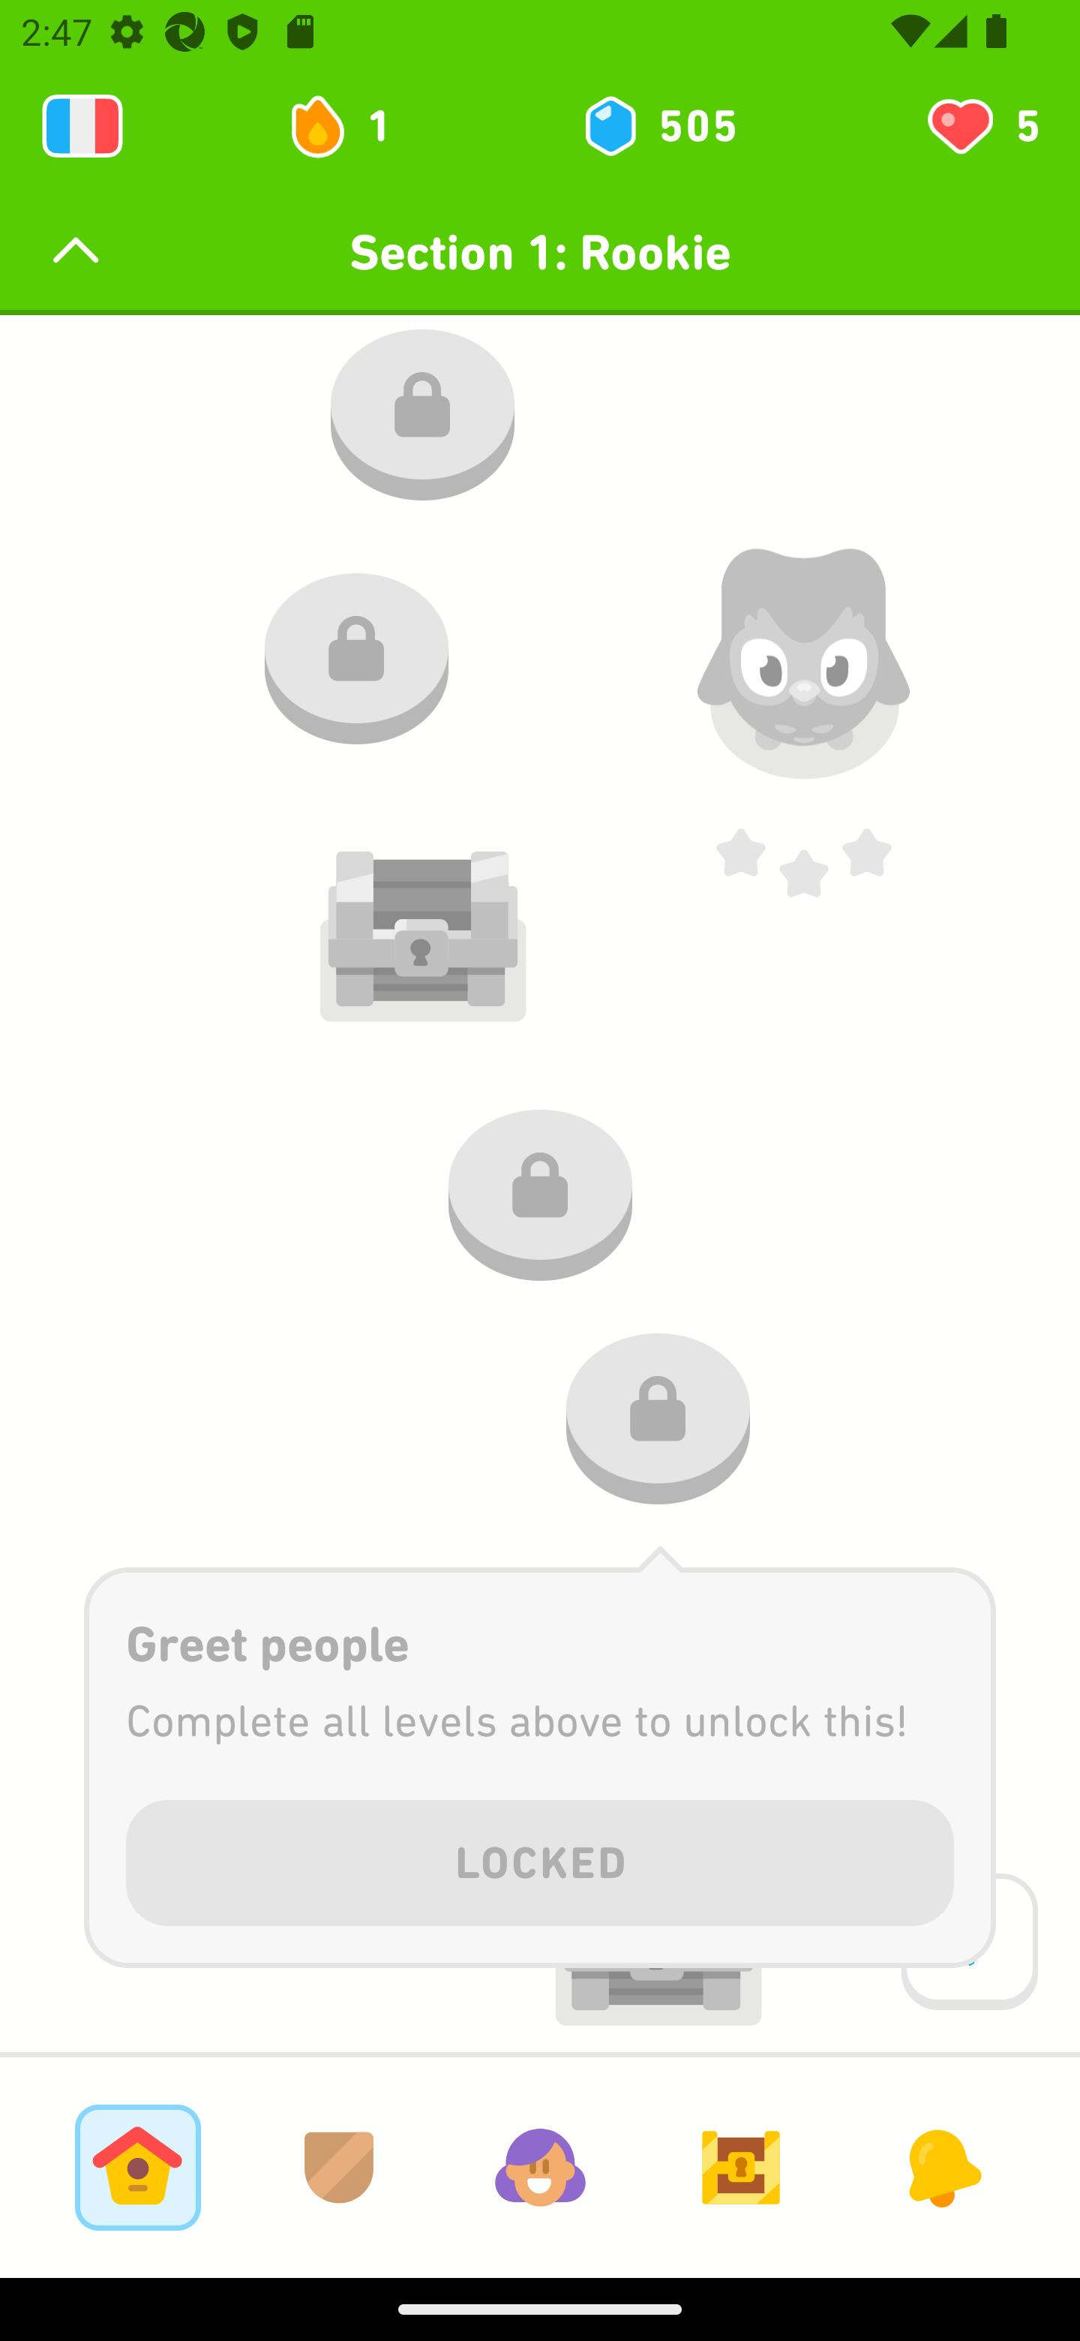 The height and width of the screenshot is (2341, 1080). What do you see at coordinates (339, 2167) in the screenshot?
I see `Leagues Tab` at bounding box center [339, 2167].